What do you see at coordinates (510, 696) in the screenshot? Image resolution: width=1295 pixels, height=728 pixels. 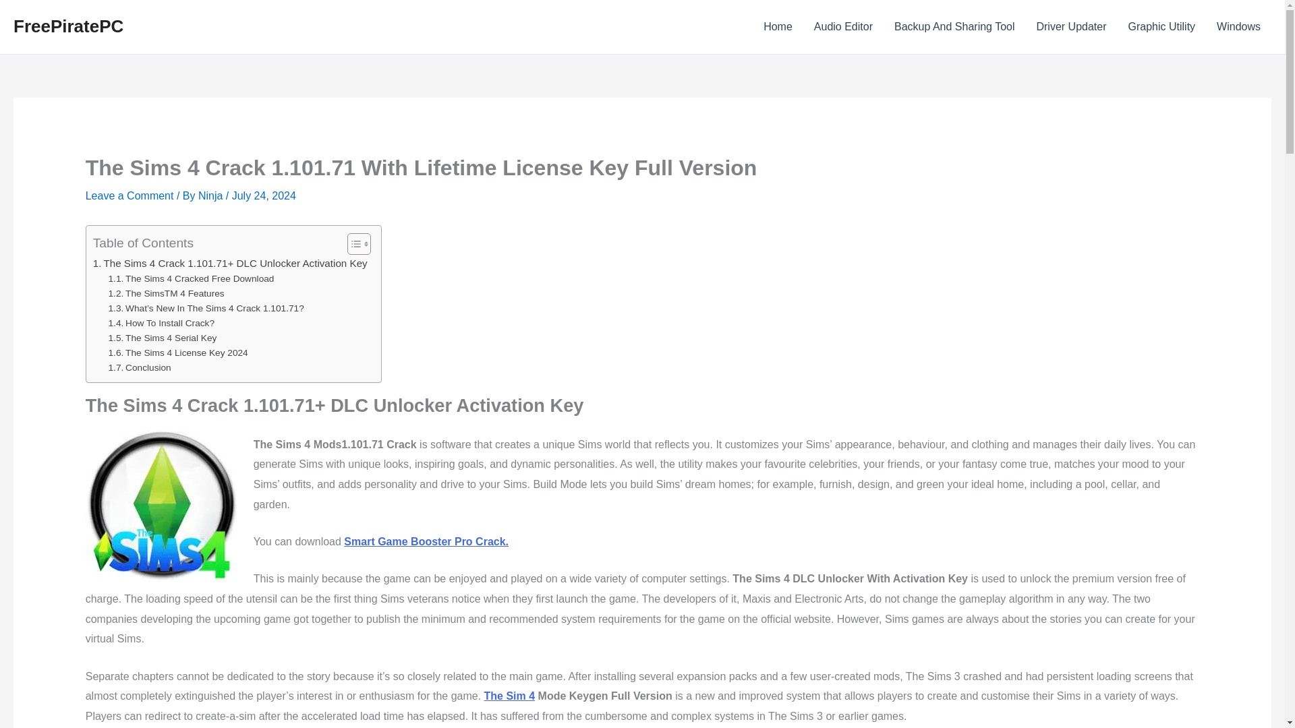 I see `The Sim 4` at bounding box center [510, 696].